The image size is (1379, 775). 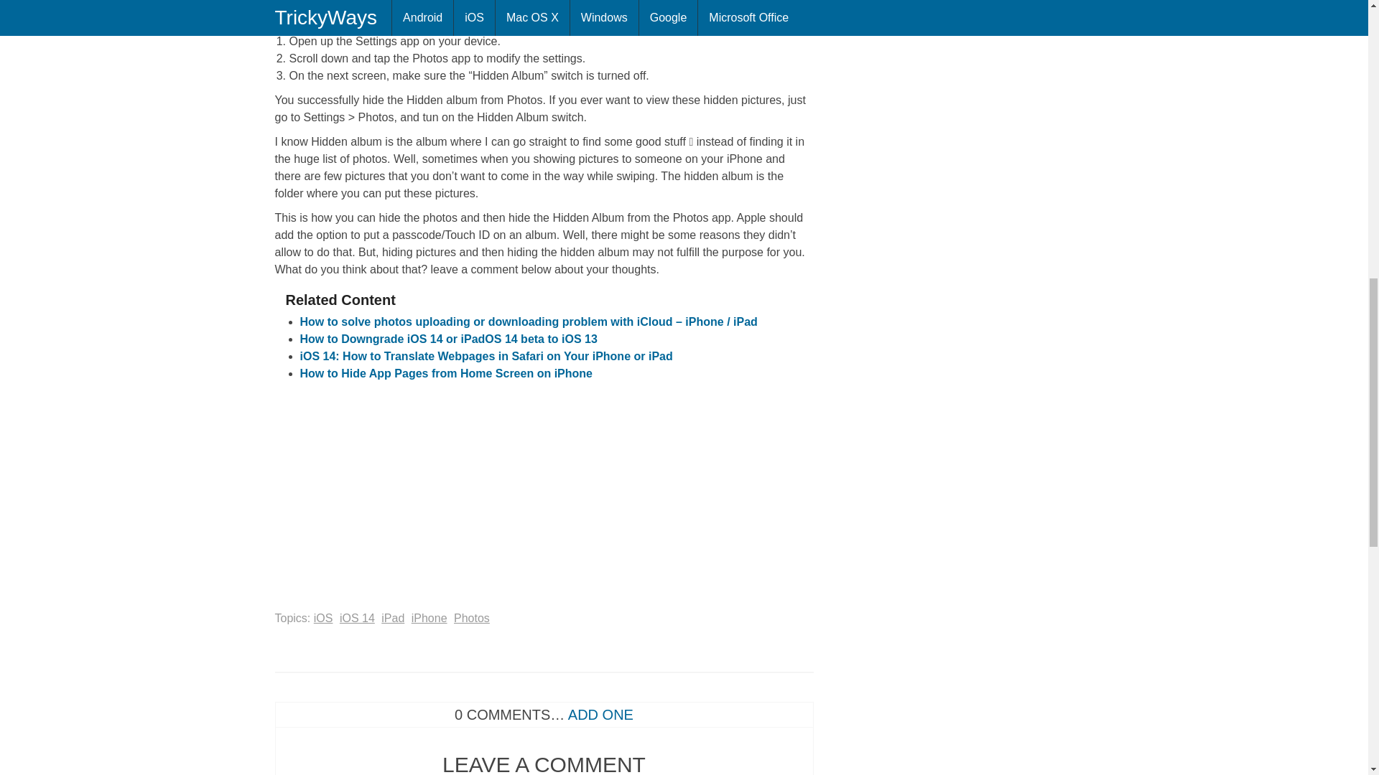 I want to click on iOS, so click(x=323, y=619).